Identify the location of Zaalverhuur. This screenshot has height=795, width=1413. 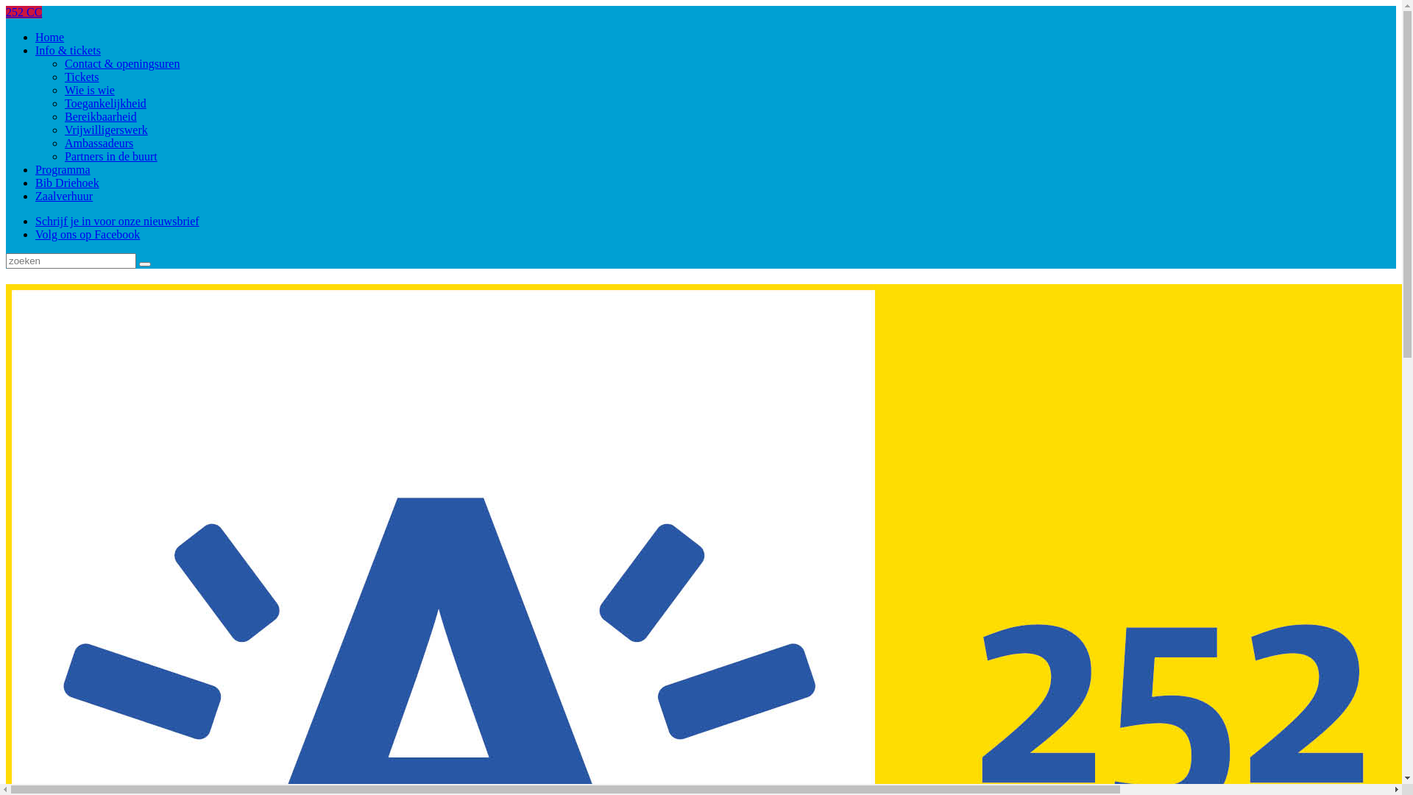
(64, 196).